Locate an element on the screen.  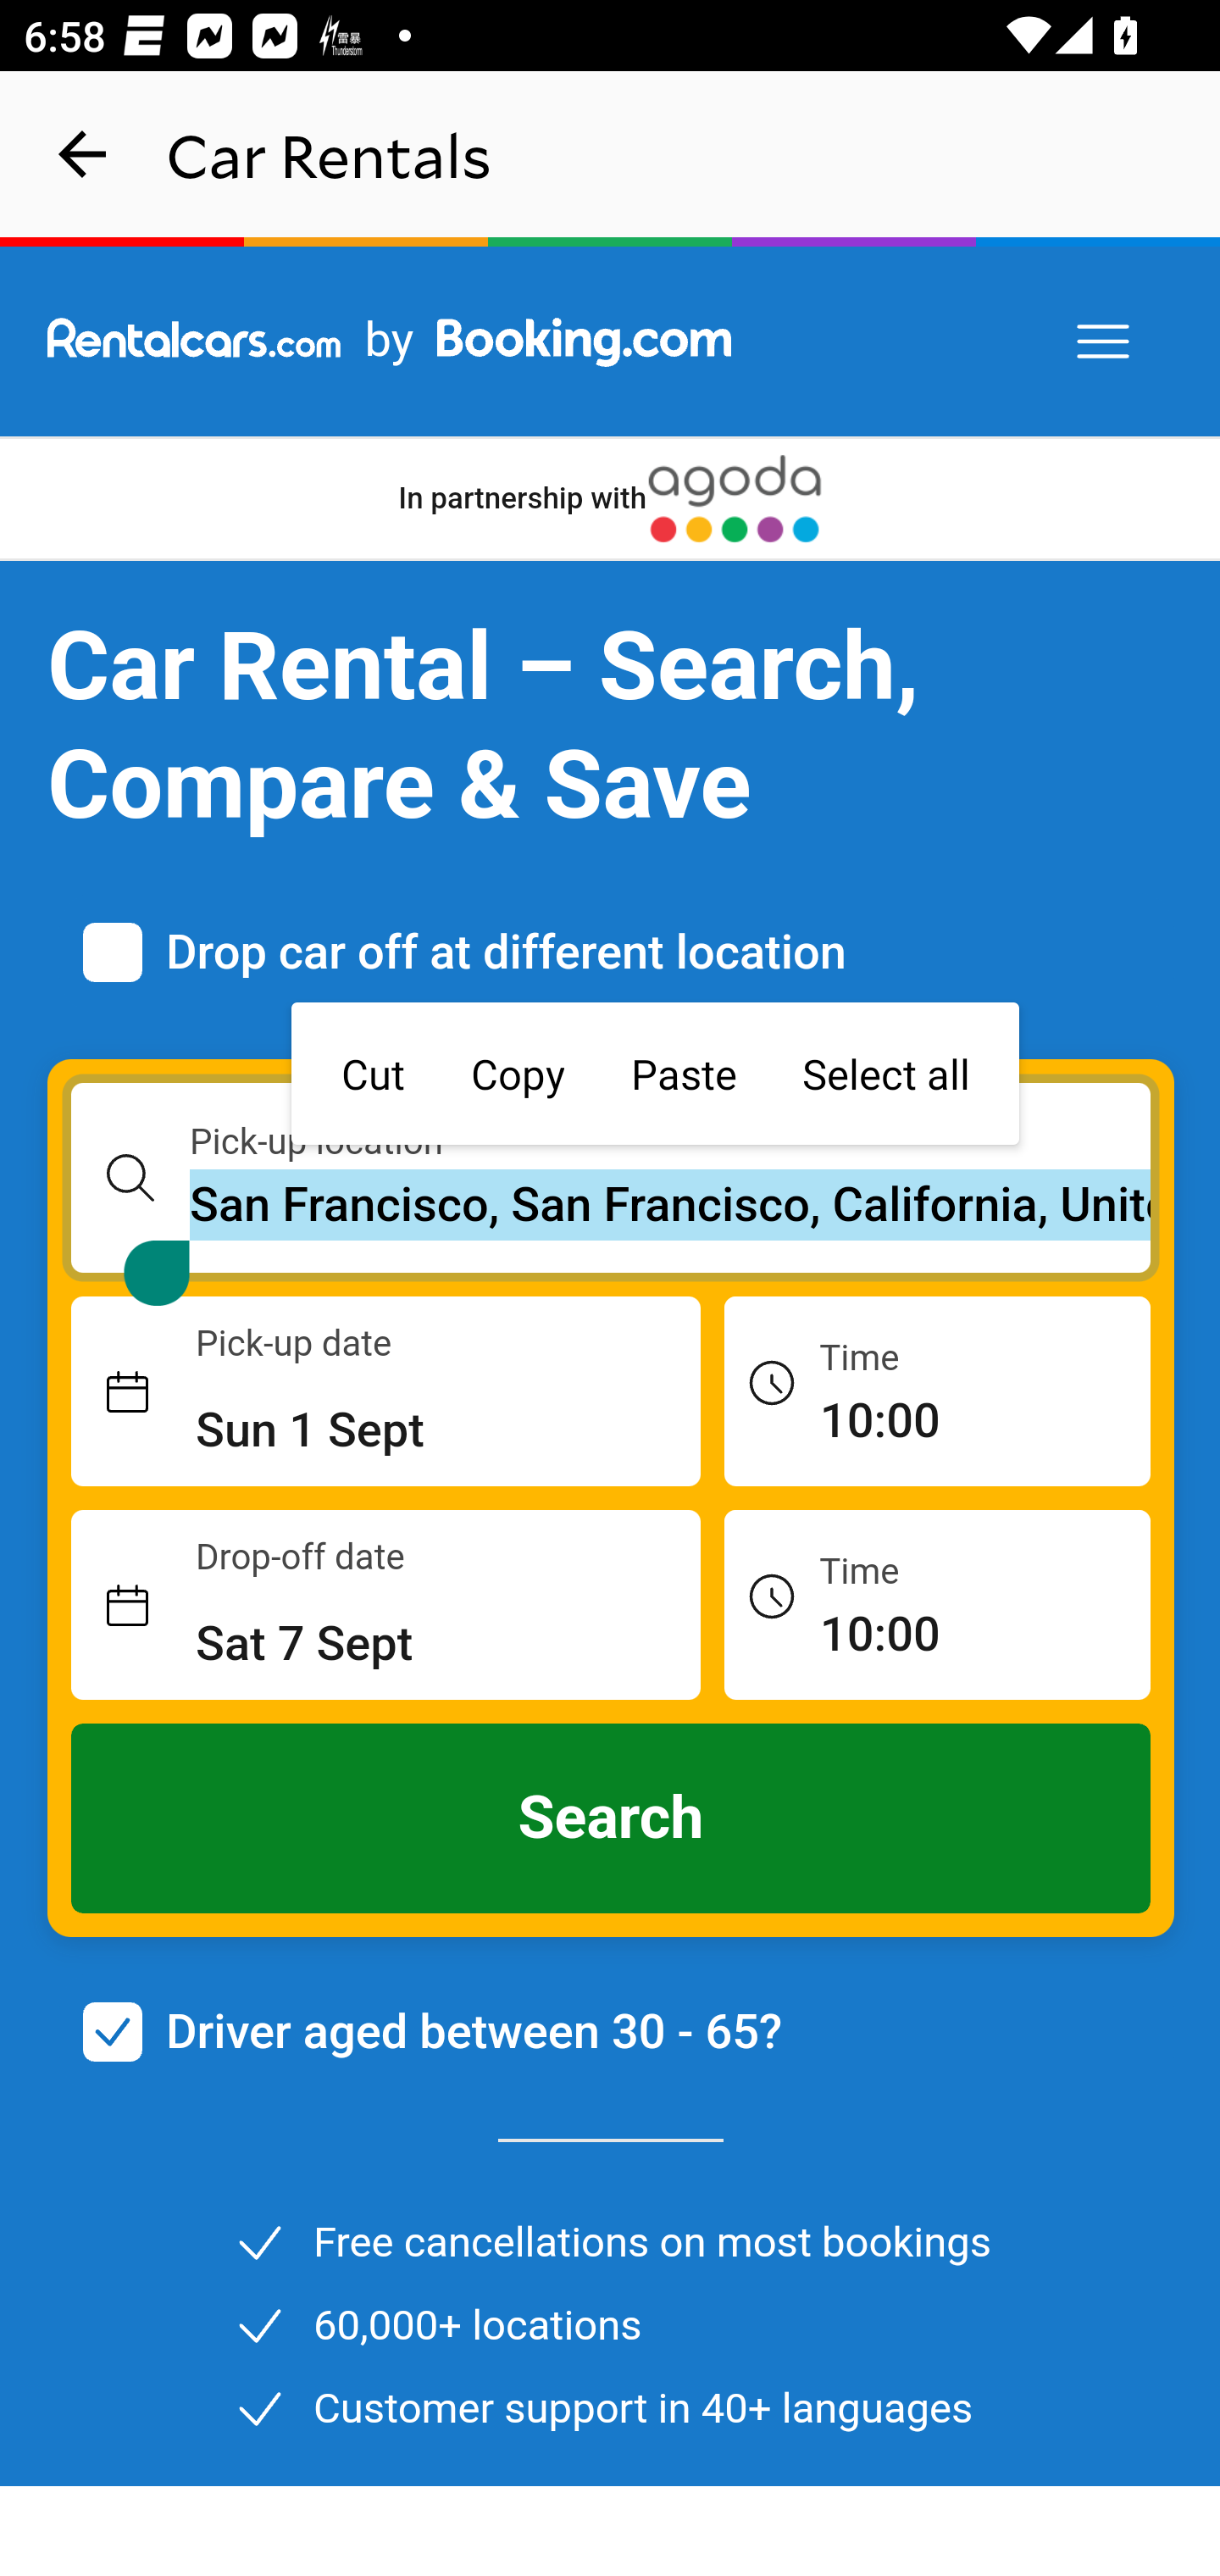
Drop-off date Sat 7 Sept is located at coordinates (386, 1606).